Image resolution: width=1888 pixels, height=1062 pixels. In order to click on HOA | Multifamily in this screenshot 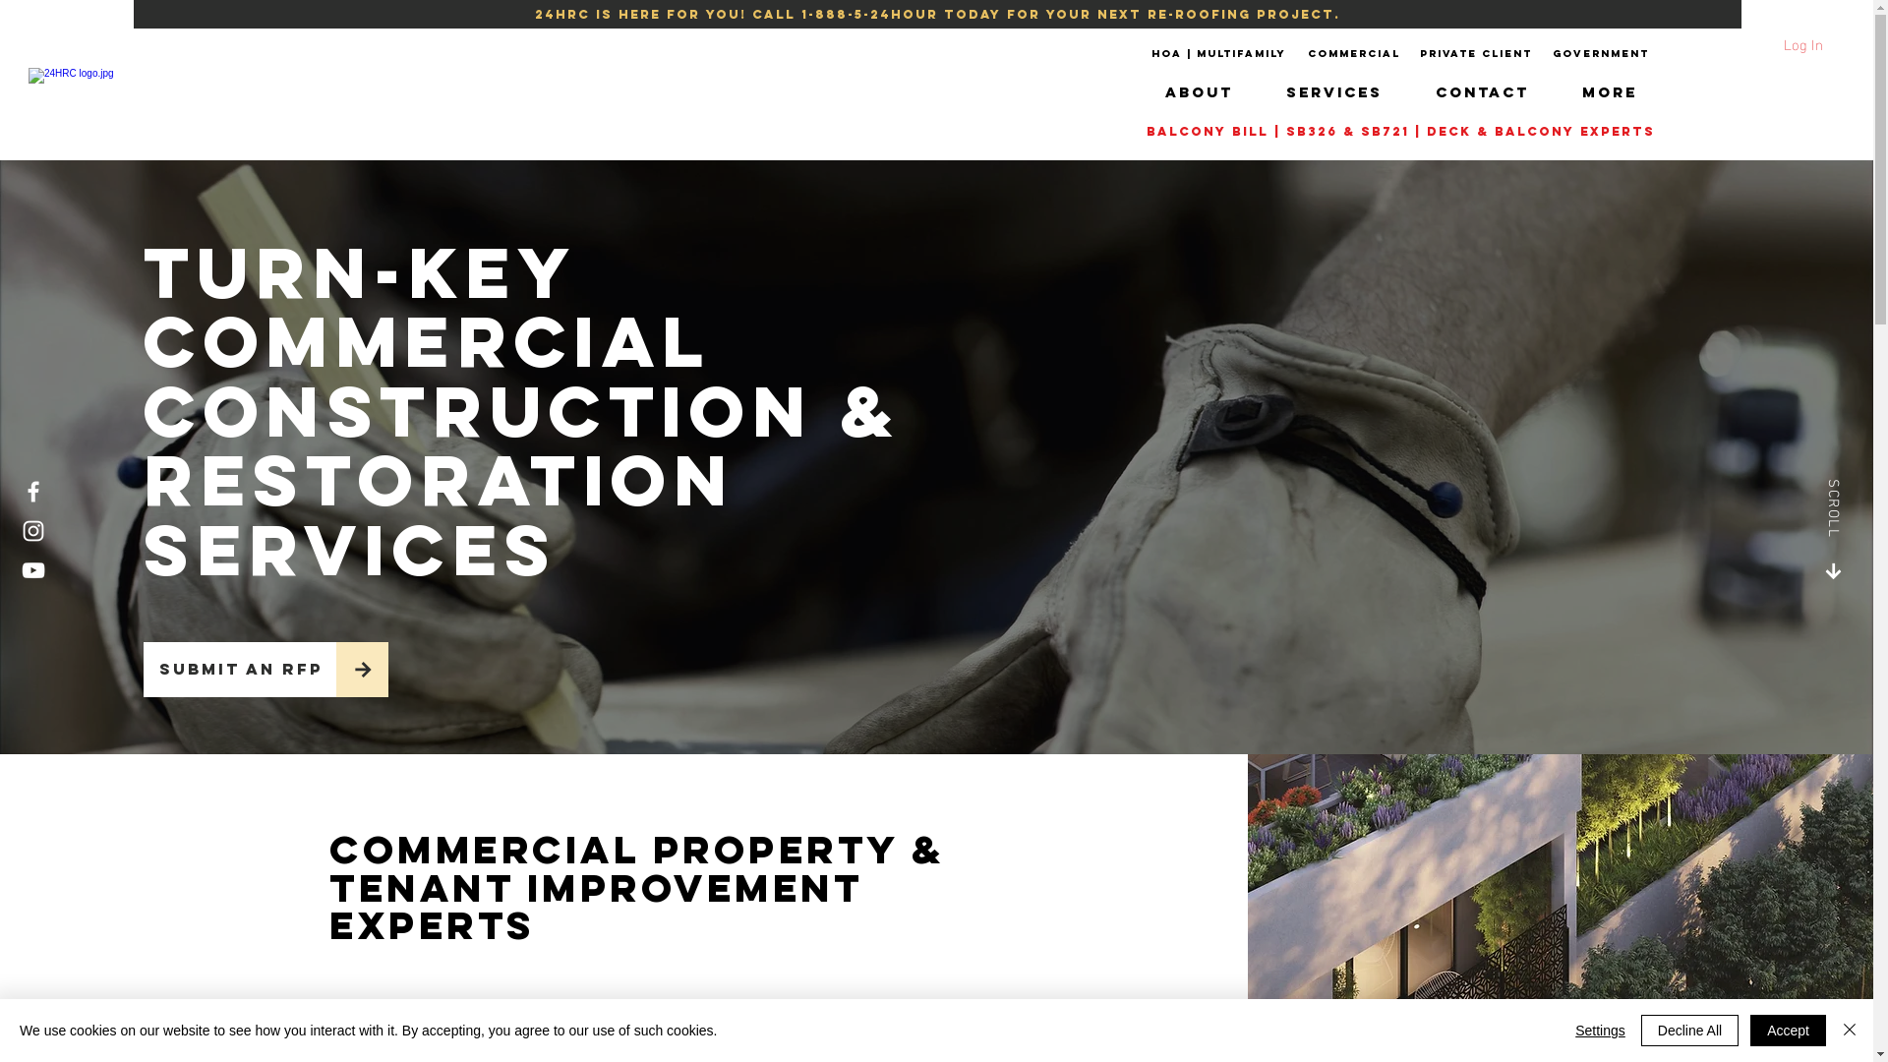, I will do `click(1219, 55)`.